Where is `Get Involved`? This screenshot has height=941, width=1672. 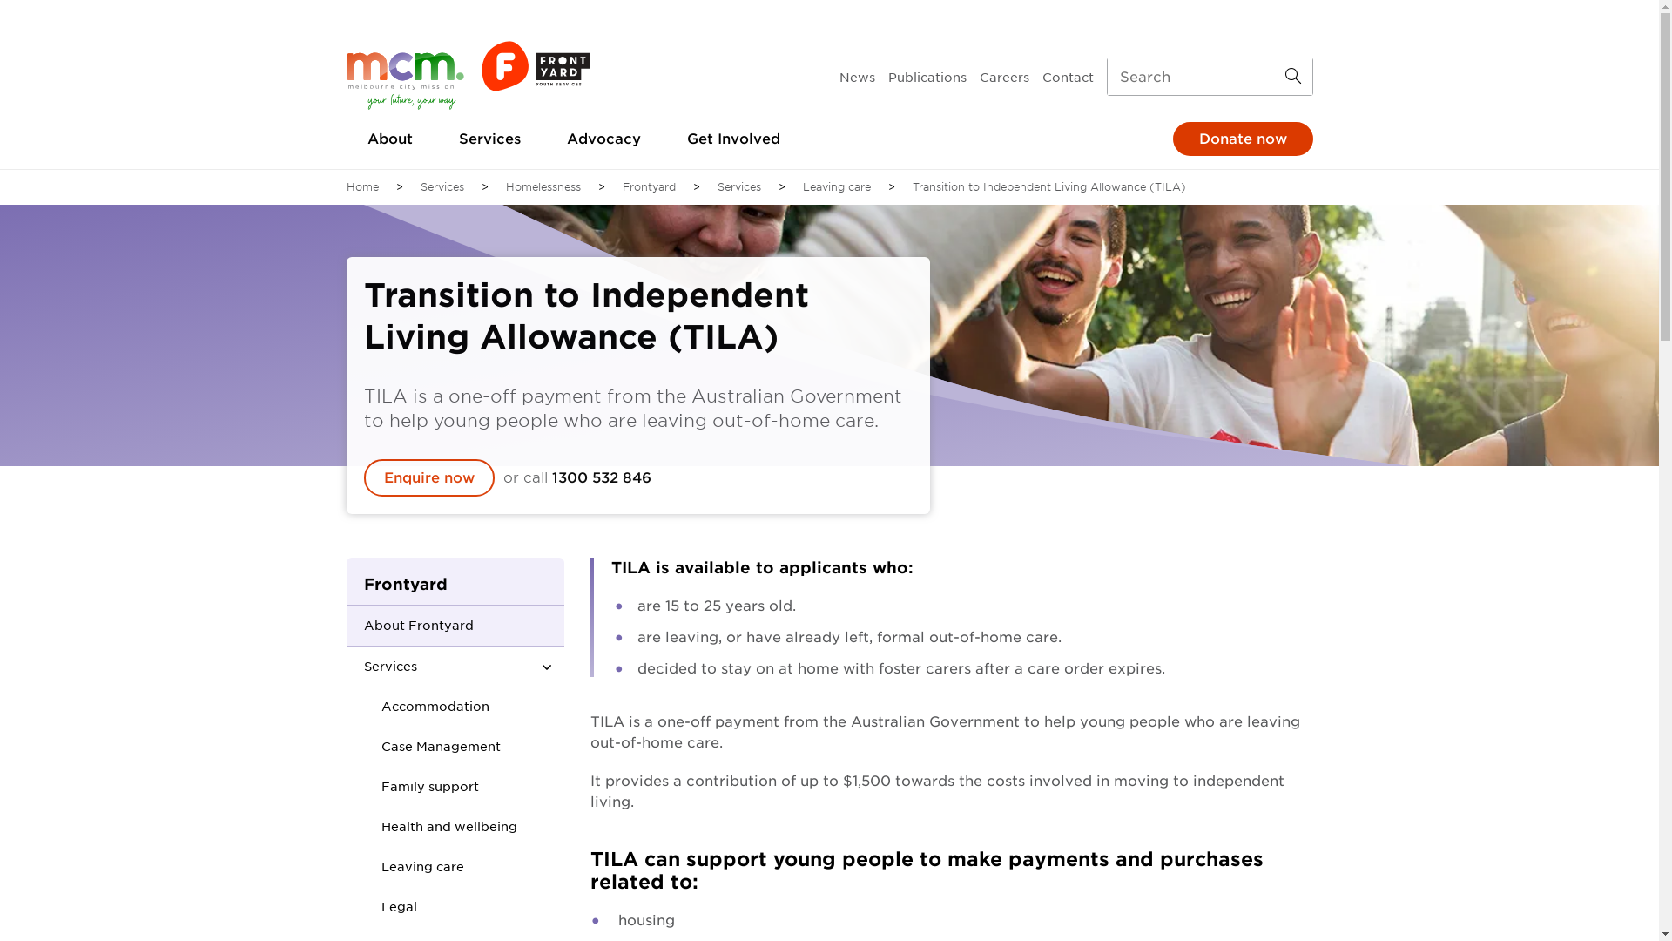 Get Involved is located at coordinates (733, 139).